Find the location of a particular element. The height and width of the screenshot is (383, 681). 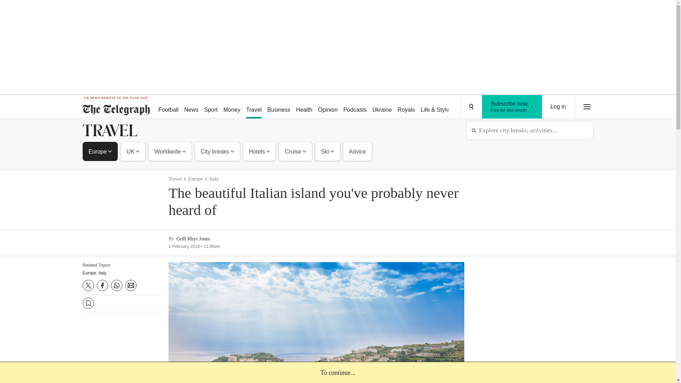

Opinion is located at coordinates (328, 107).